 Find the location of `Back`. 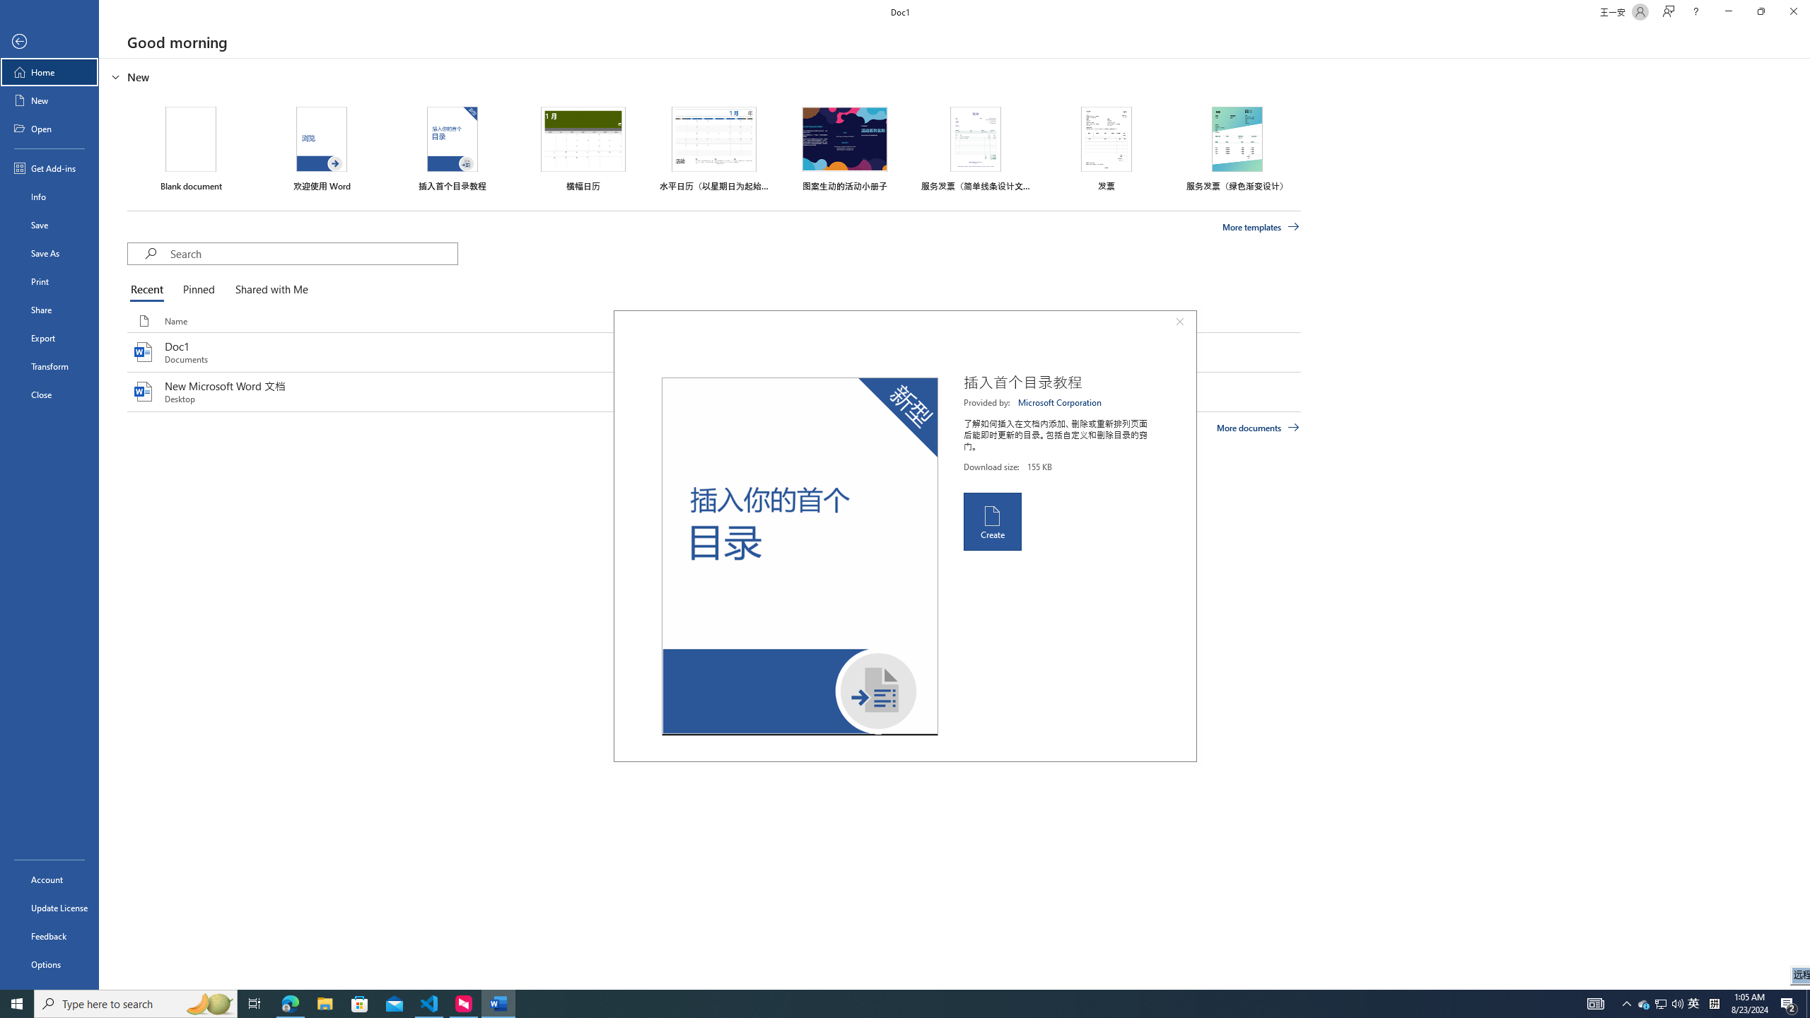

Back is located at coordinates (49, 42).